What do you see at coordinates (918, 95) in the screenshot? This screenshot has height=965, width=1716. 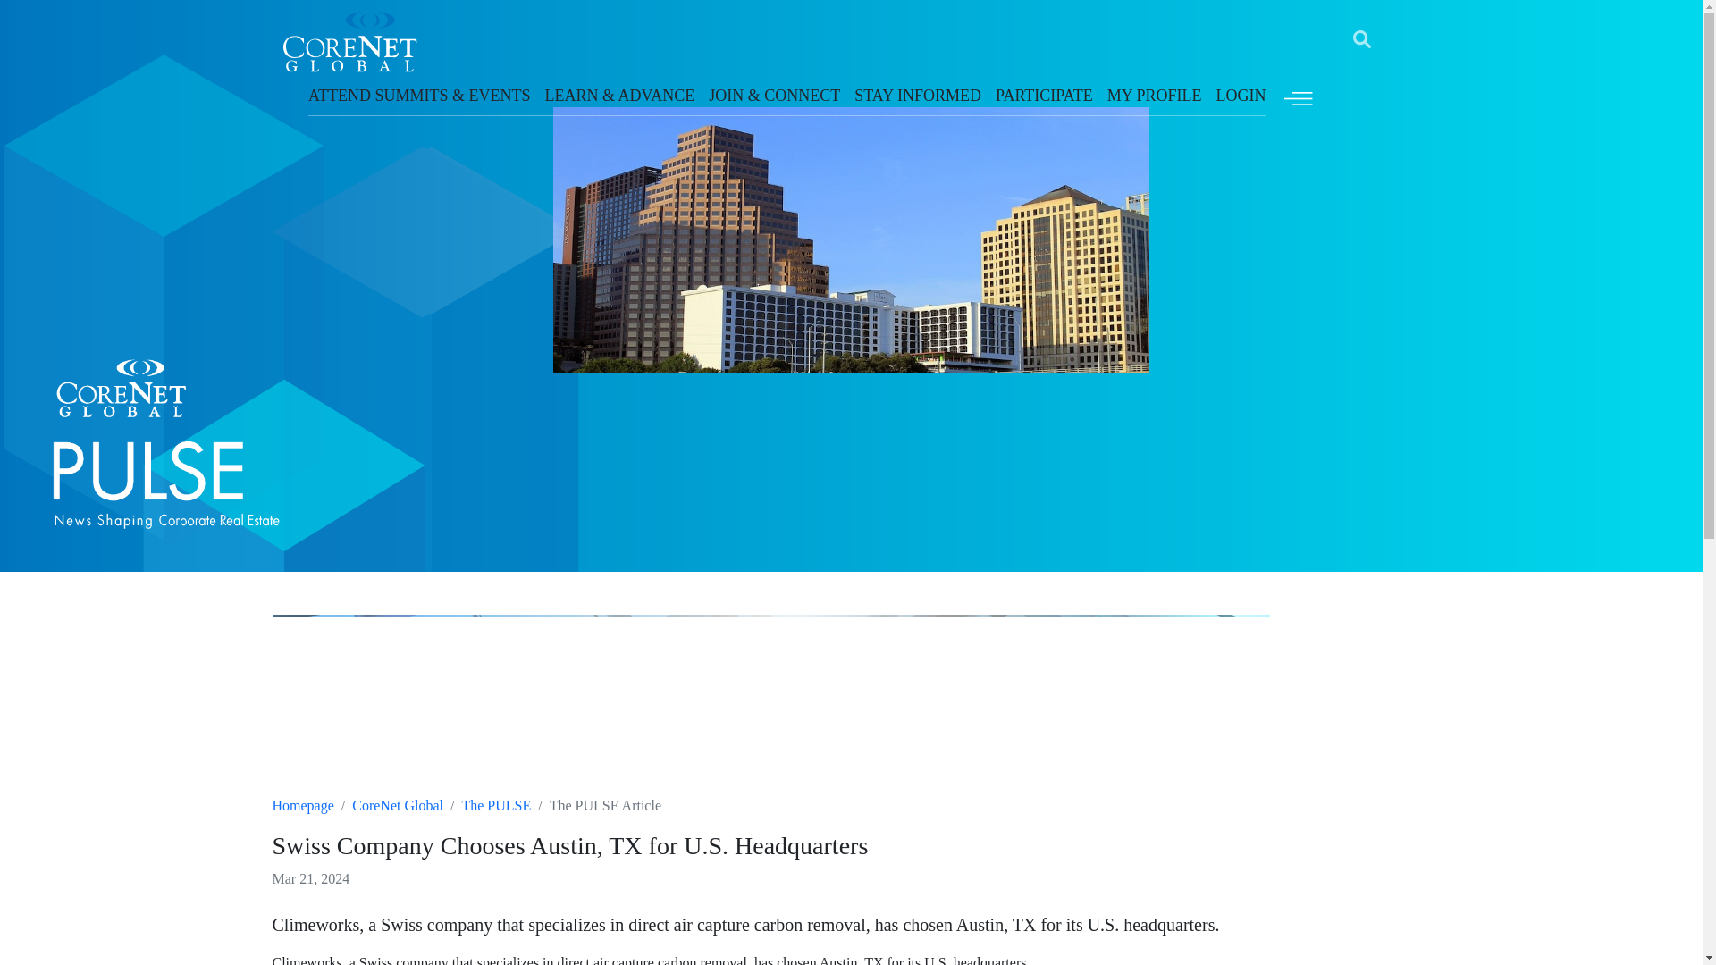 I see `STAY INFORMED` at bounding box center [918, 95].